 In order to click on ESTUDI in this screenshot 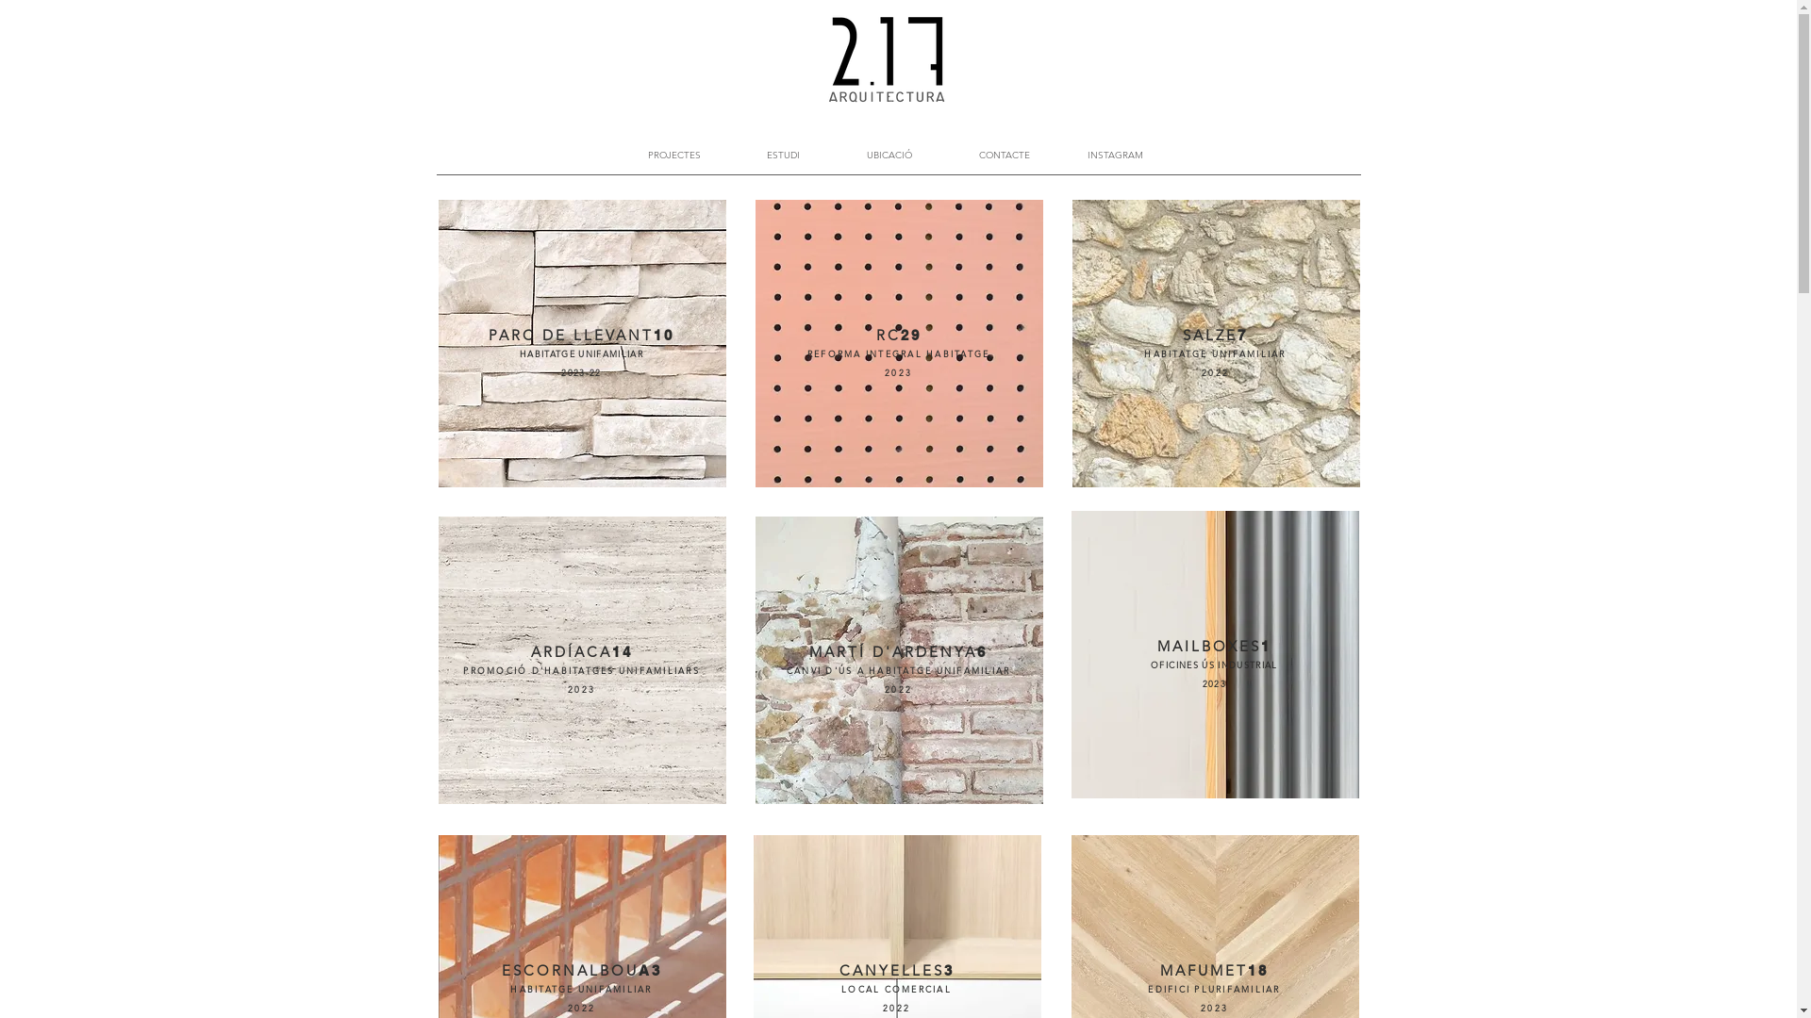, I will do `click(784, 156)`.